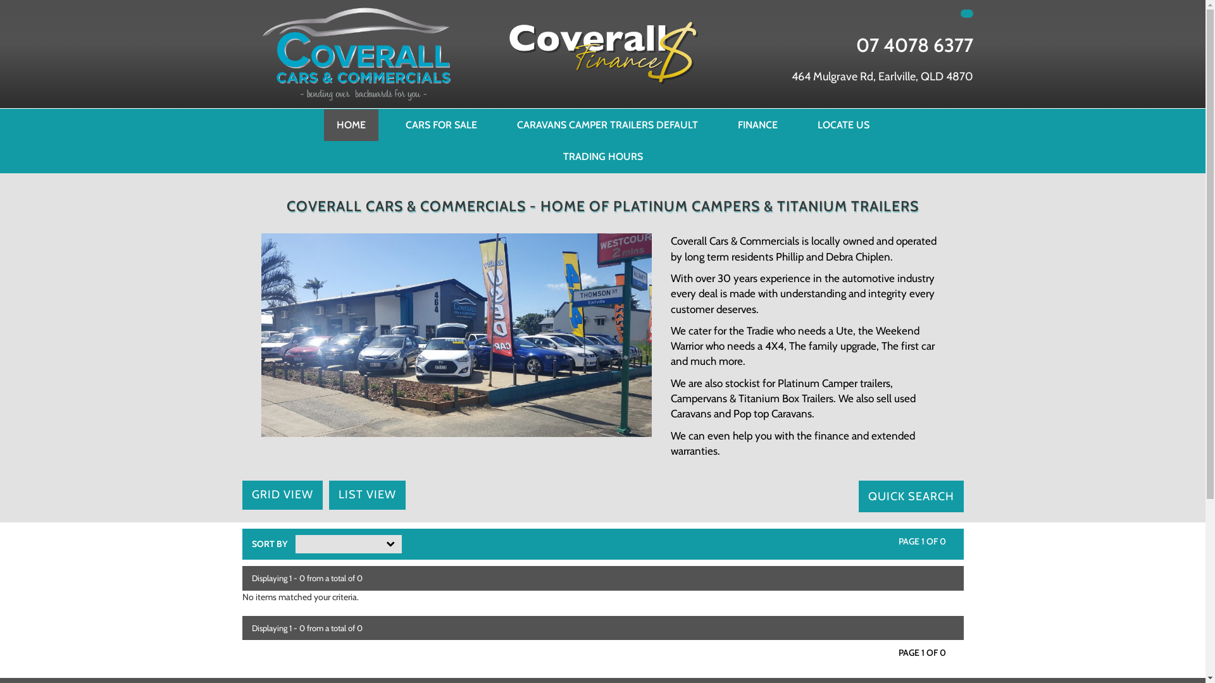 The width and height of the screenshot is (1215, 683). I want to click on GRID VIEW, so click(282, 495).